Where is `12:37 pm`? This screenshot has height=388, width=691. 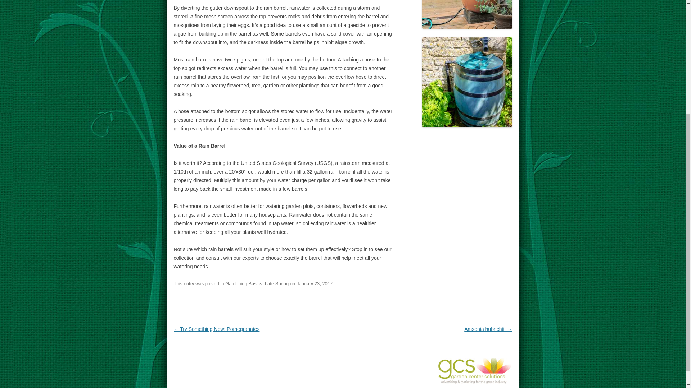
12:37 pm is located at coordinates (314, 283).